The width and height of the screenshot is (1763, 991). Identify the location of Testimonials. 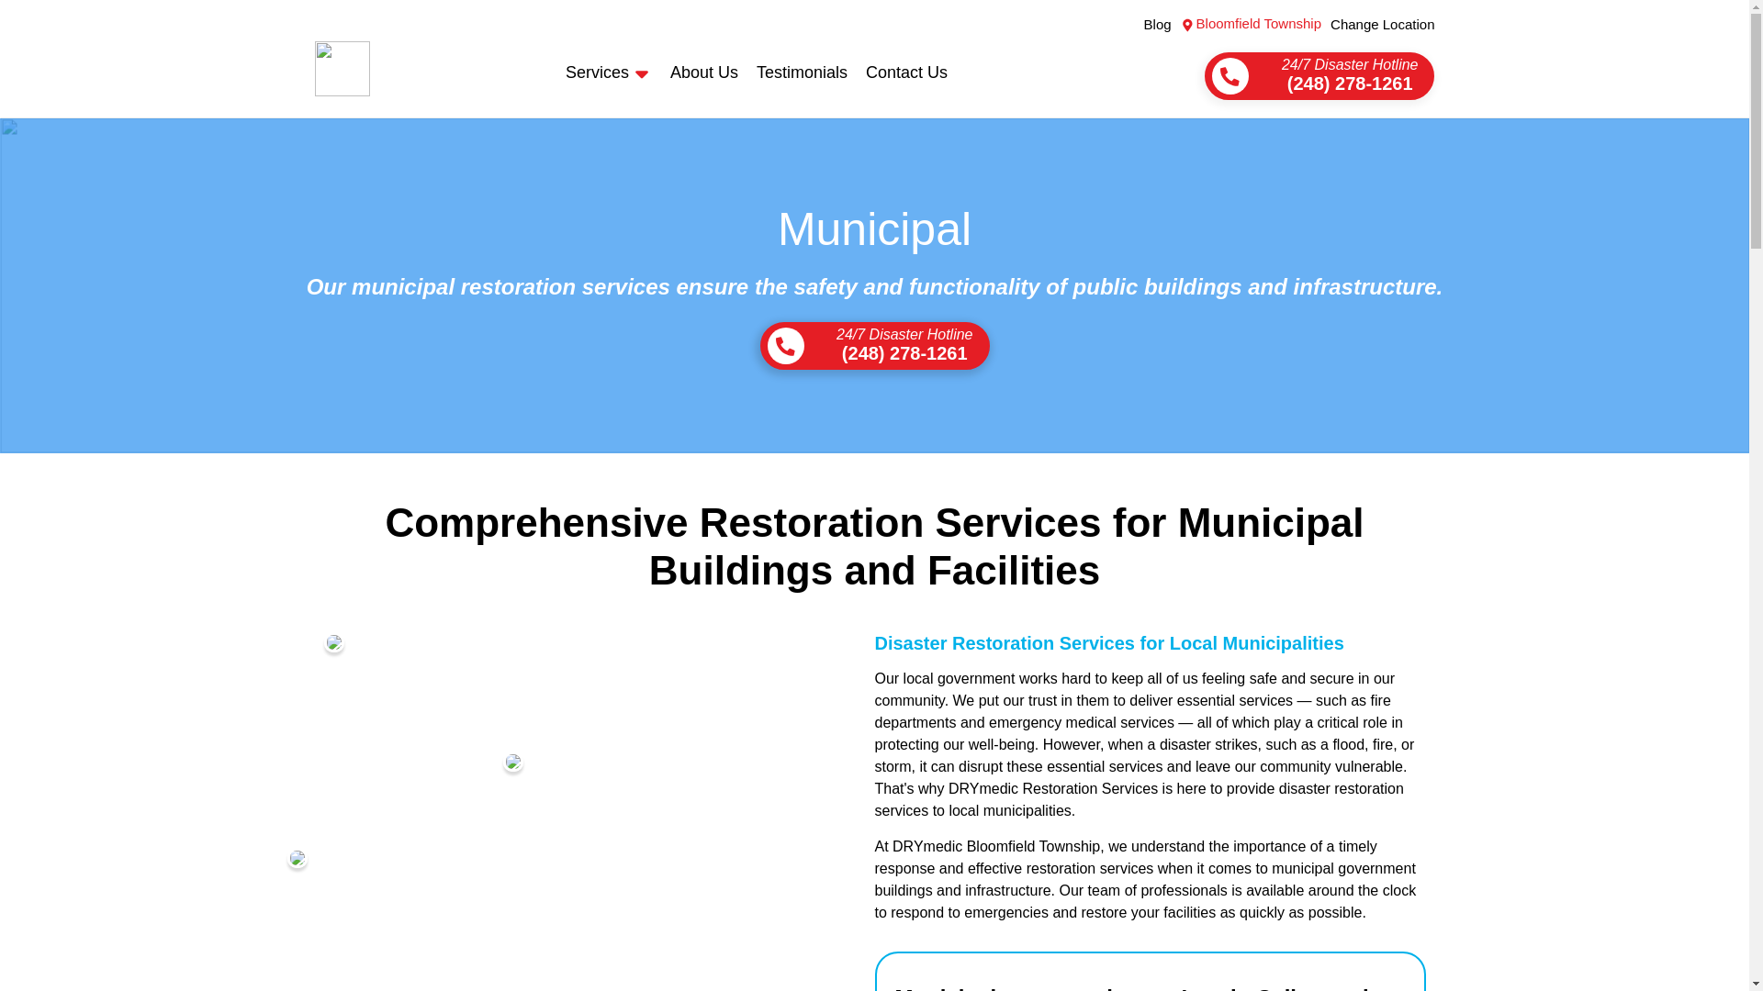
(802, 72).